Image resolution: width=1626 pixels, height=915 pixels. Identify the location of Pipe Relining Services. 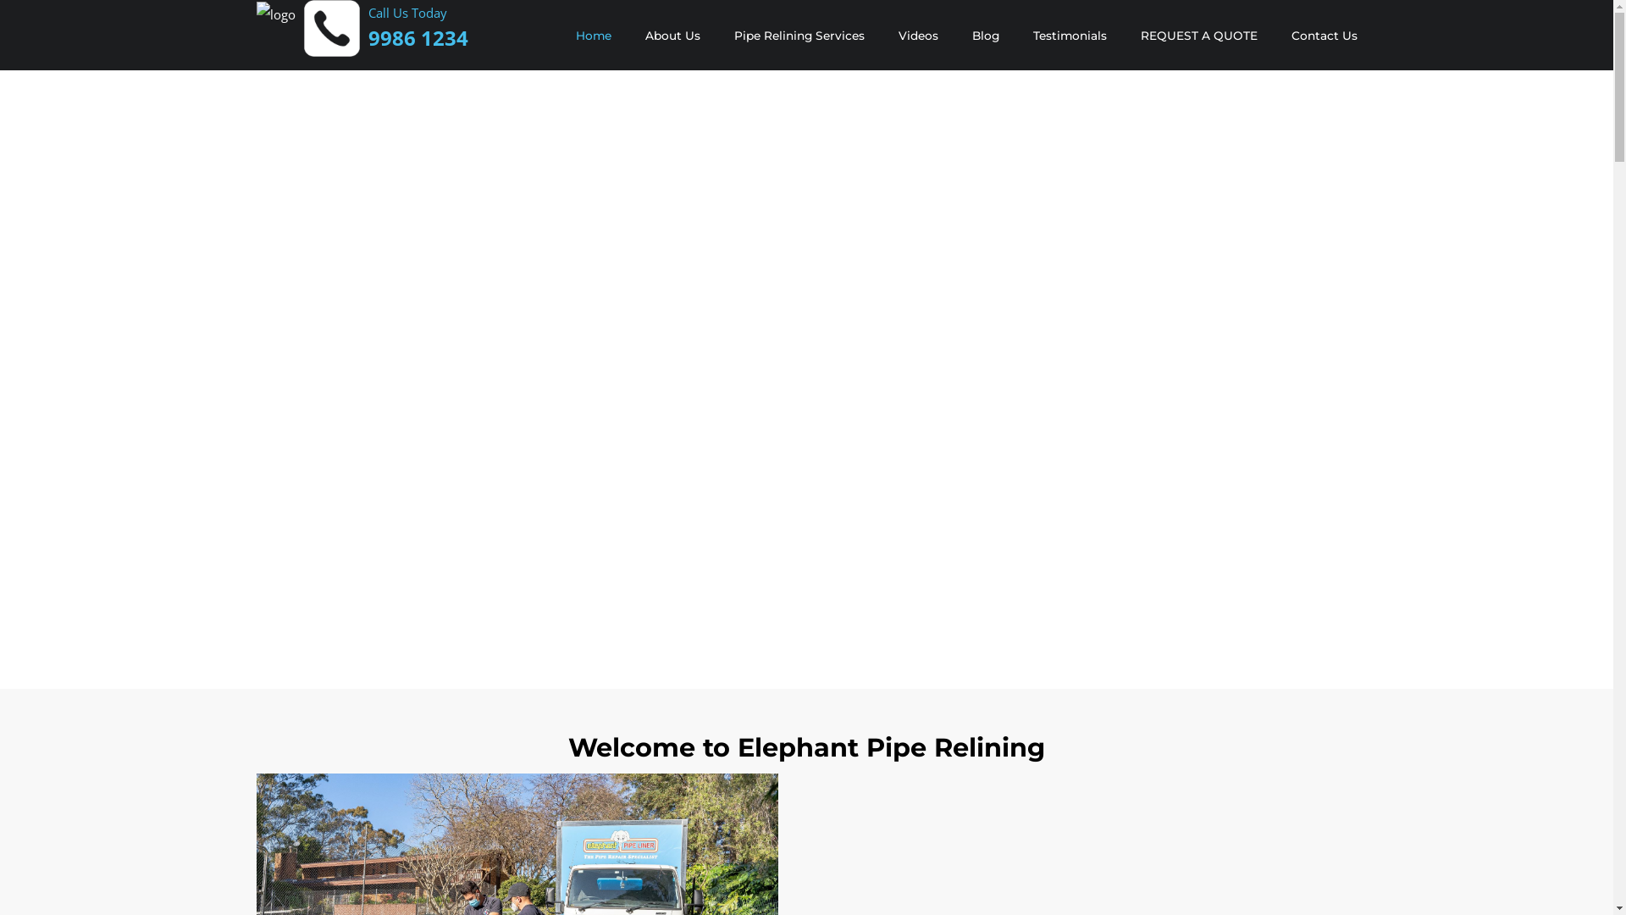
(799, 36).